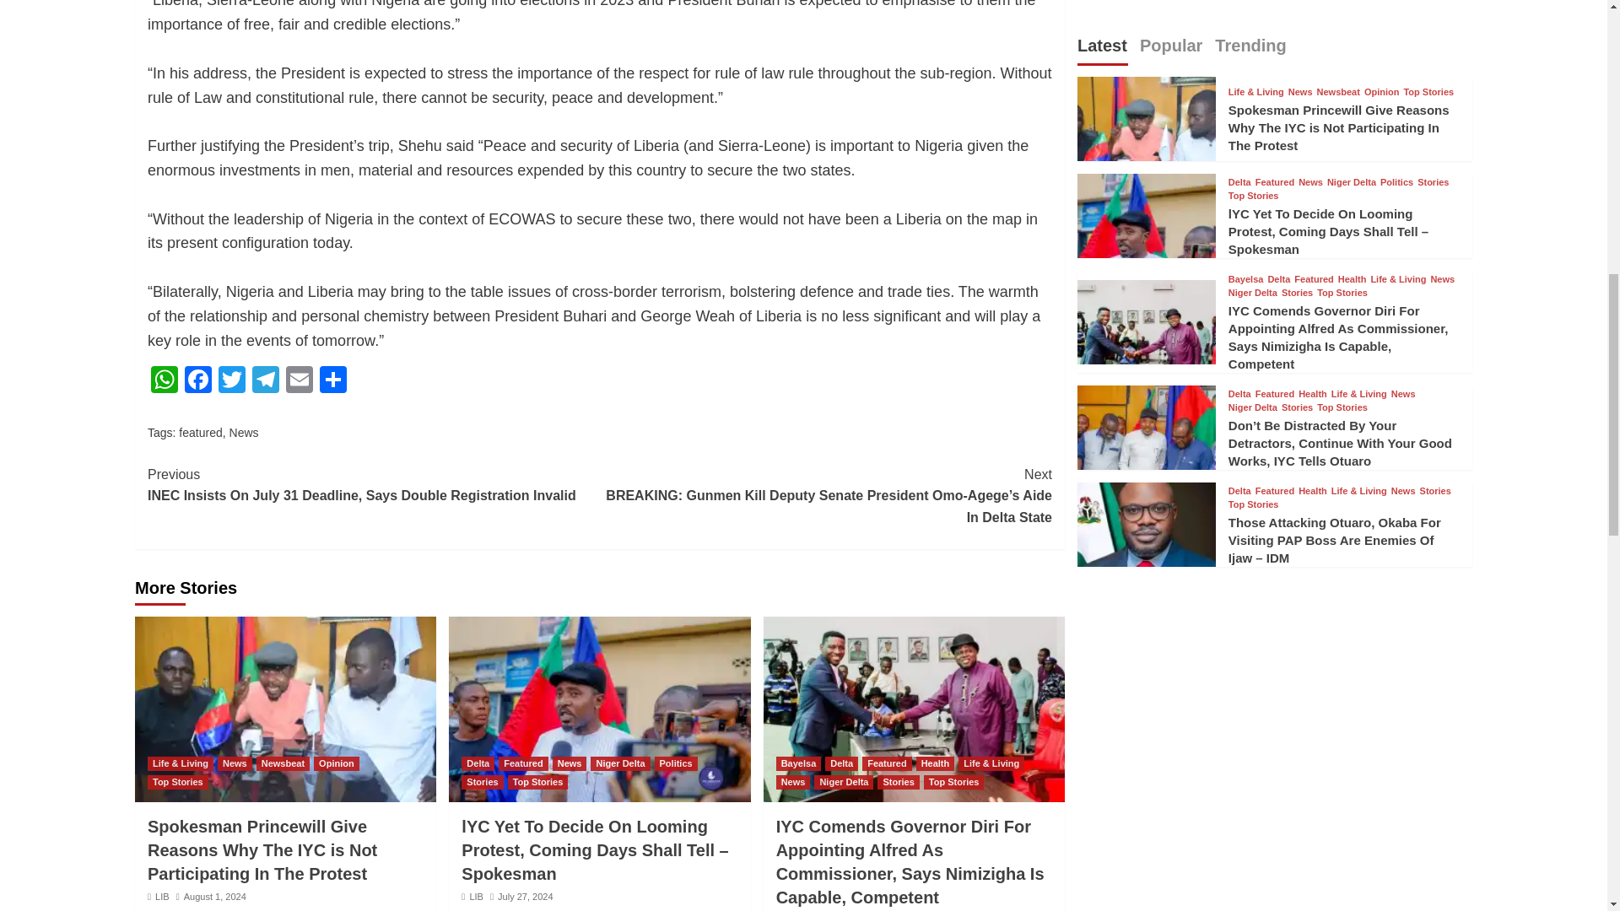  What do you see at coordinates (198, 381) in the screenshot?
I see `Facebook` at bounding box center [198, 381].